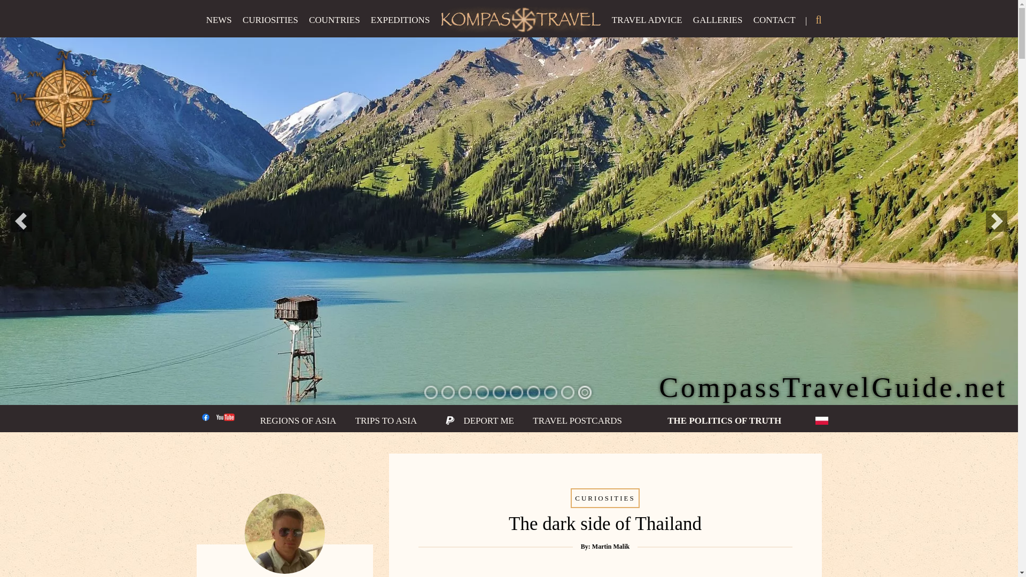 This screenshot has height=577, width=1026. I want to click on EXPEDITIONS, so click(405, 26).